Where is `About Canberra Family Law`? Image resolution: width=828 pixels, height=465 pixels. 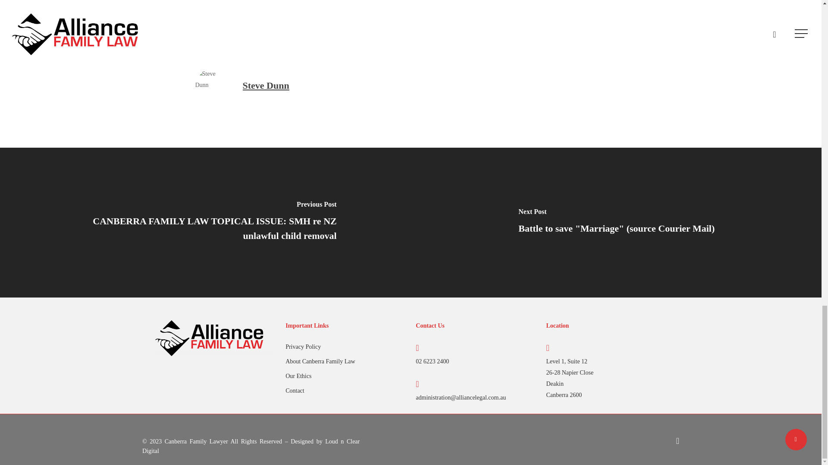
About Canberra Family Law is located at coordinates (345, 362).